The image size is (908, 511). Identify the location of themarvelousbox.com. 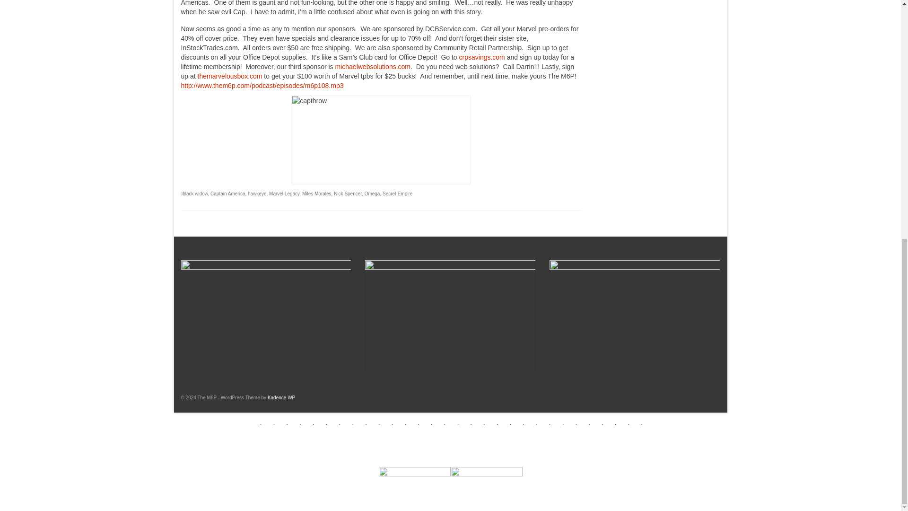
(230, 76).